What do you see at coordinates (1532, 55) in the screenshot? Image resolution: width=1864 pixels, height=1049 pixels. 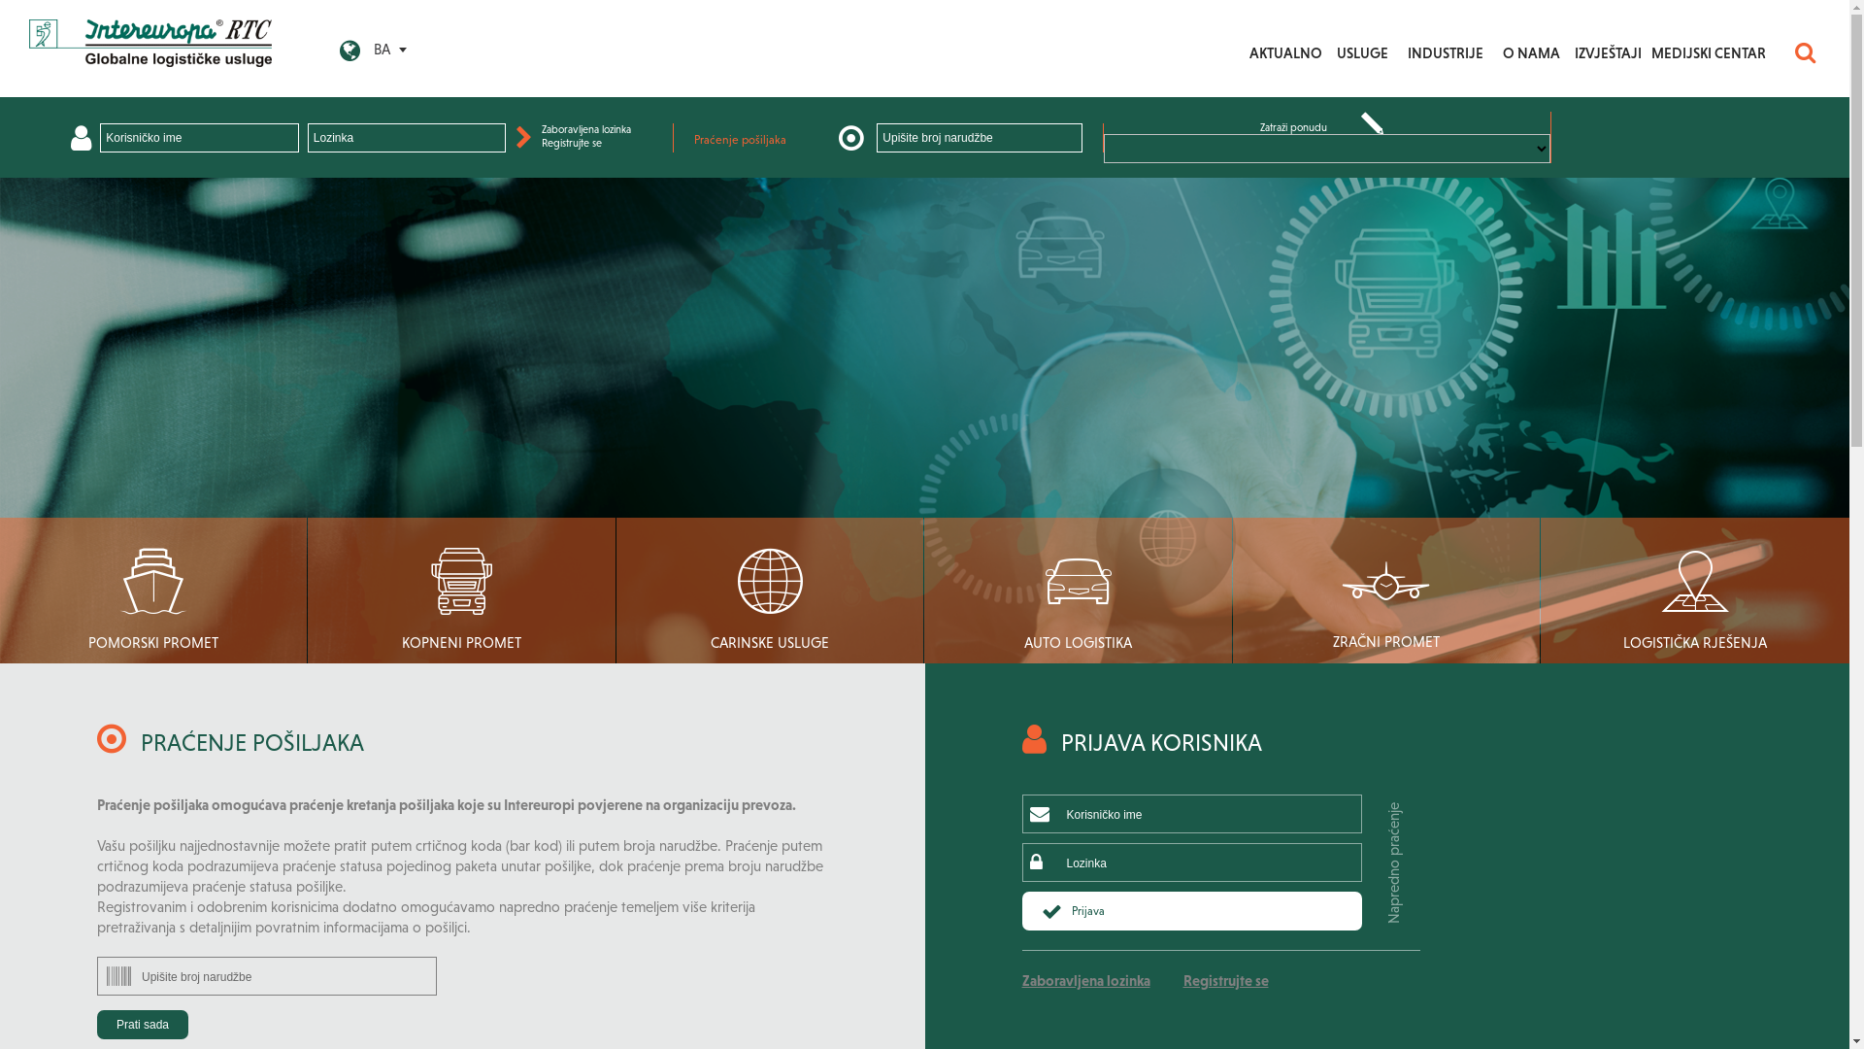 I see `O NAMA` at bounding box center [1532, 55].